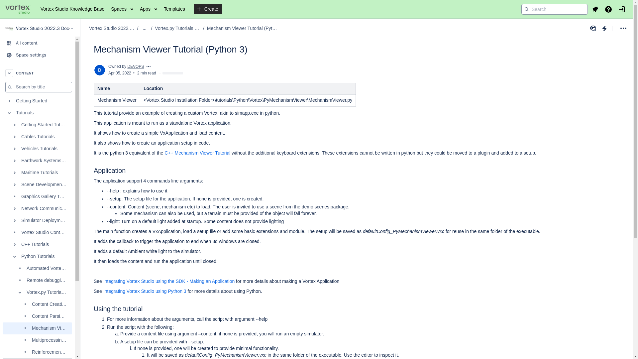  Describe the element at coordinates (37, 43) in the screenshot. I see `All content` at that location.